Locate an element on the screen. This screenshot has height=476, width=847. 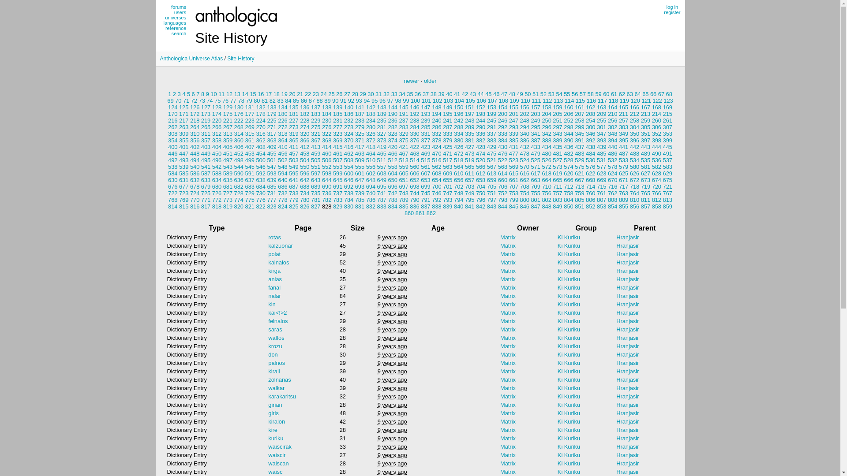
Ki Kuriku is located at coordinates (569, 354).